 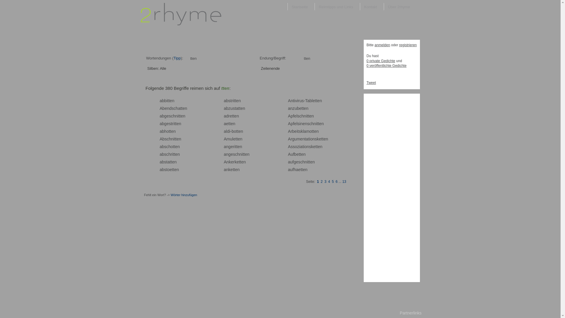 What do you see at coordinates (312, 147) in the screenshot?
I see `k` at bounding box center [312, 147].